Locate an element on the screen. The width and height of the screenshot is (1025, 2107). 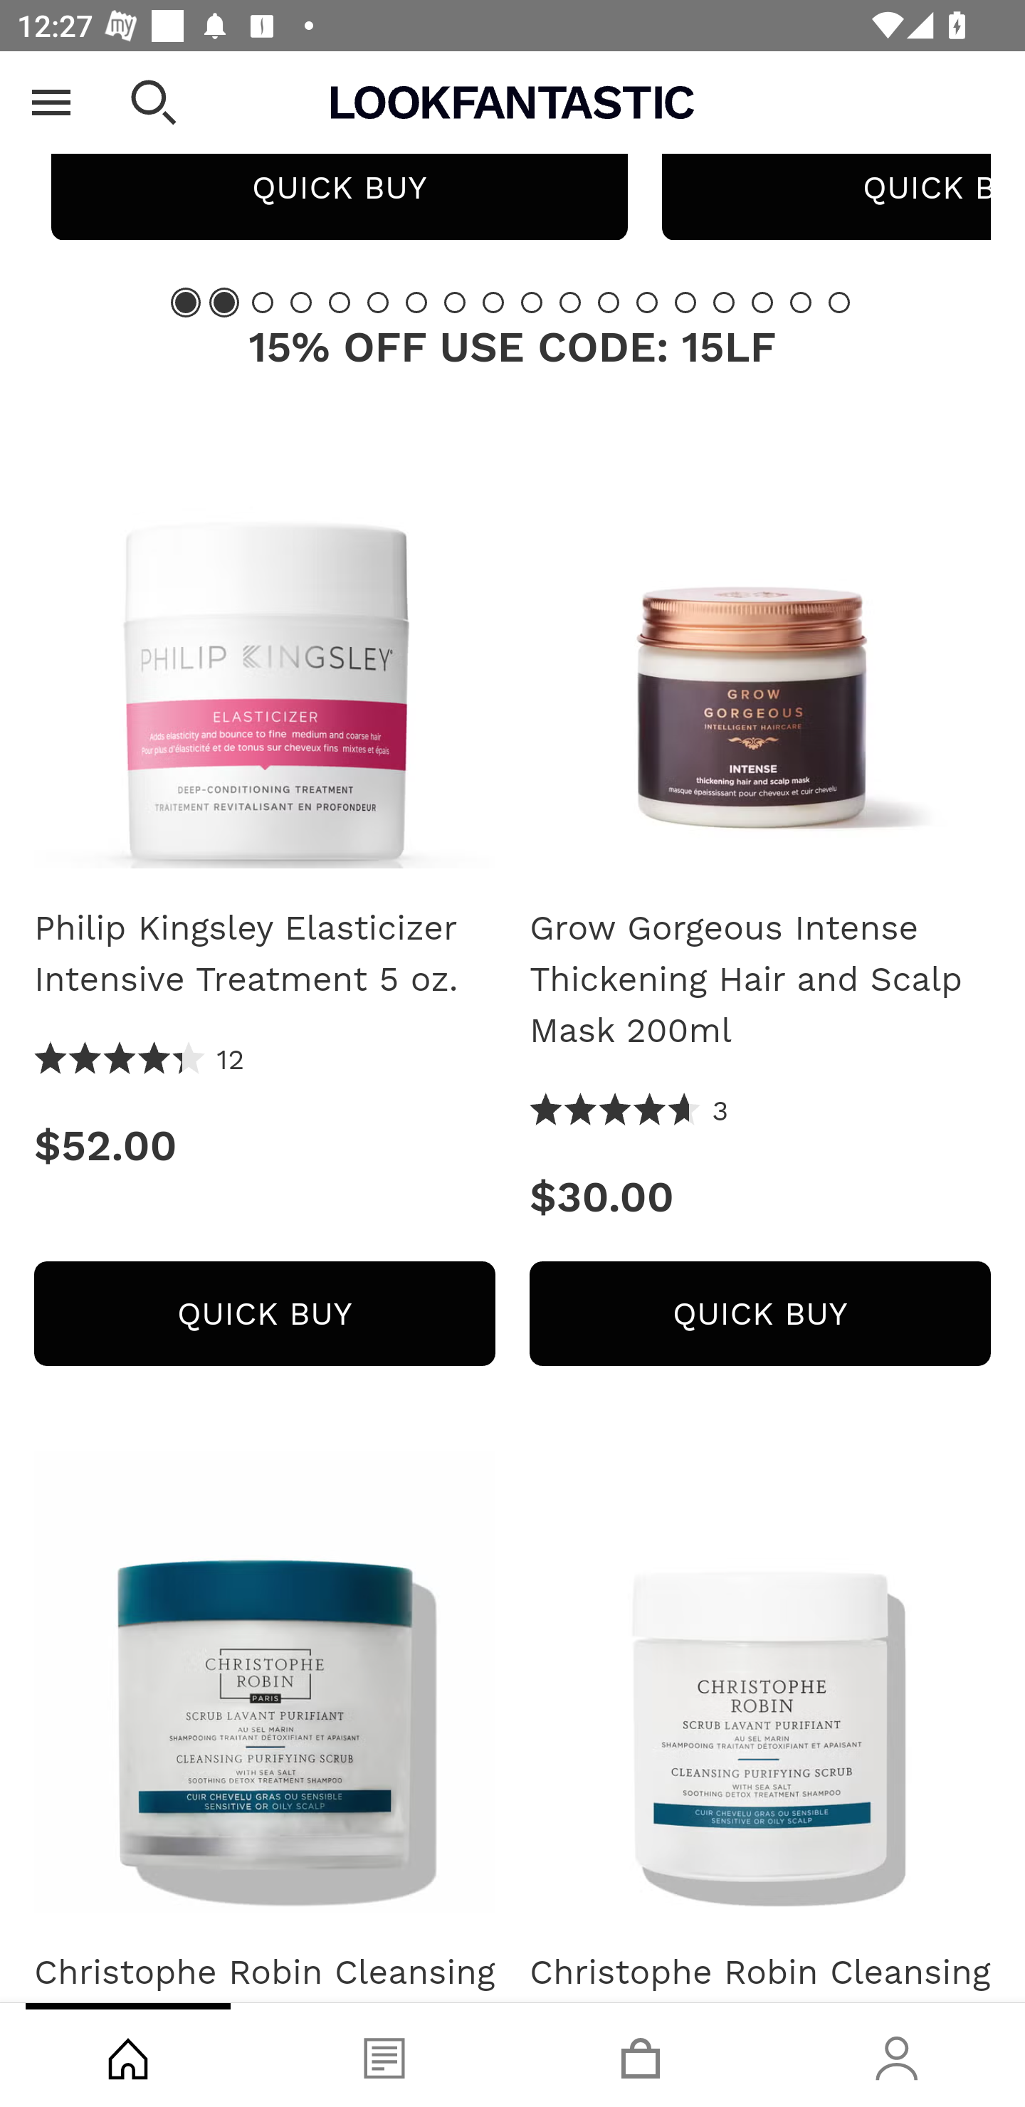
Slide 9 is located at coordinates (493, 302).